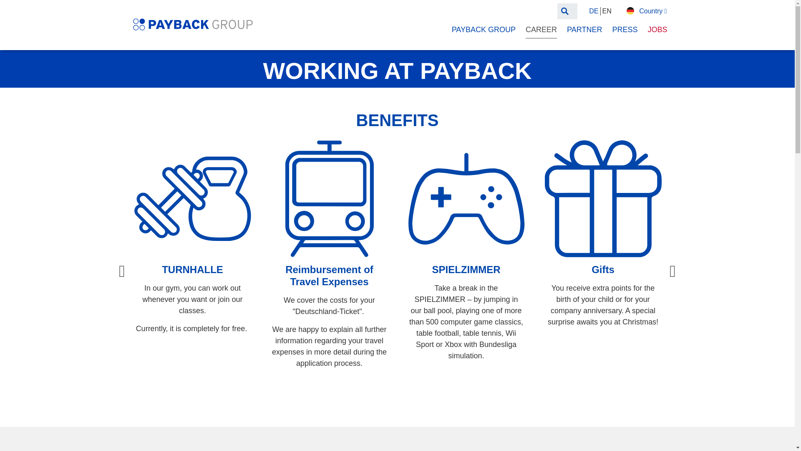 This screenshot has width=801, height=451. Describe the element at coordinates (584, 29) in the screenshot. I see `PARTNER` at that location.